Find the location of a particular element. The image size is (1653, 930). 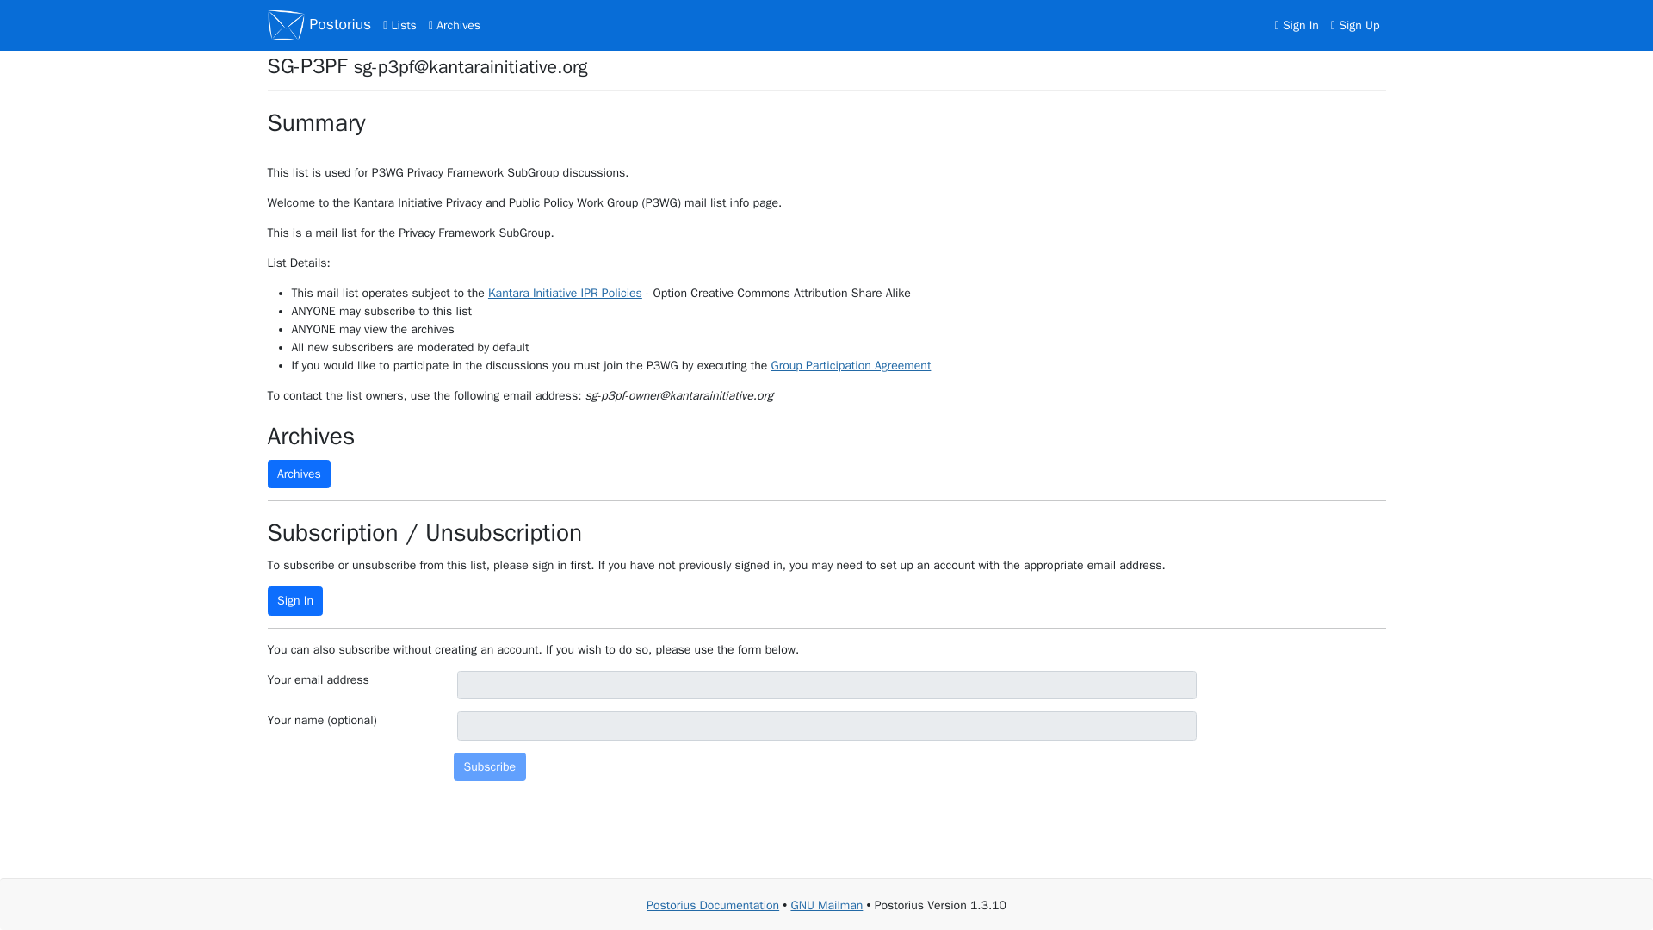

Archives is located at coordinates (298, 474).